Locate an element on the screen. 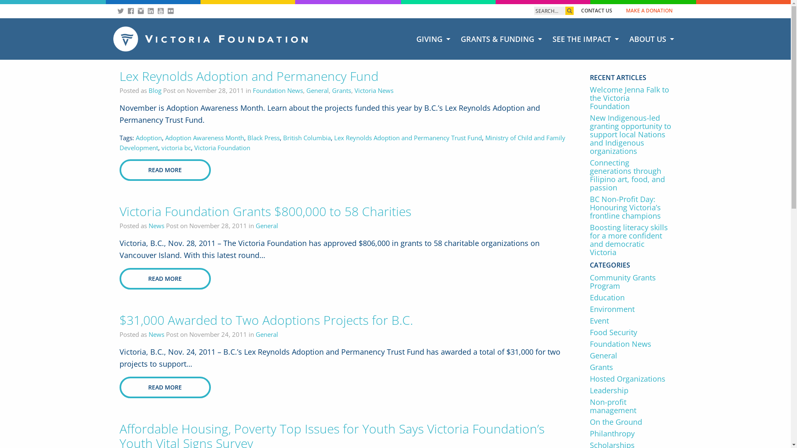 The image size is (797, 448). Environment is located at coordinates (631, 309).